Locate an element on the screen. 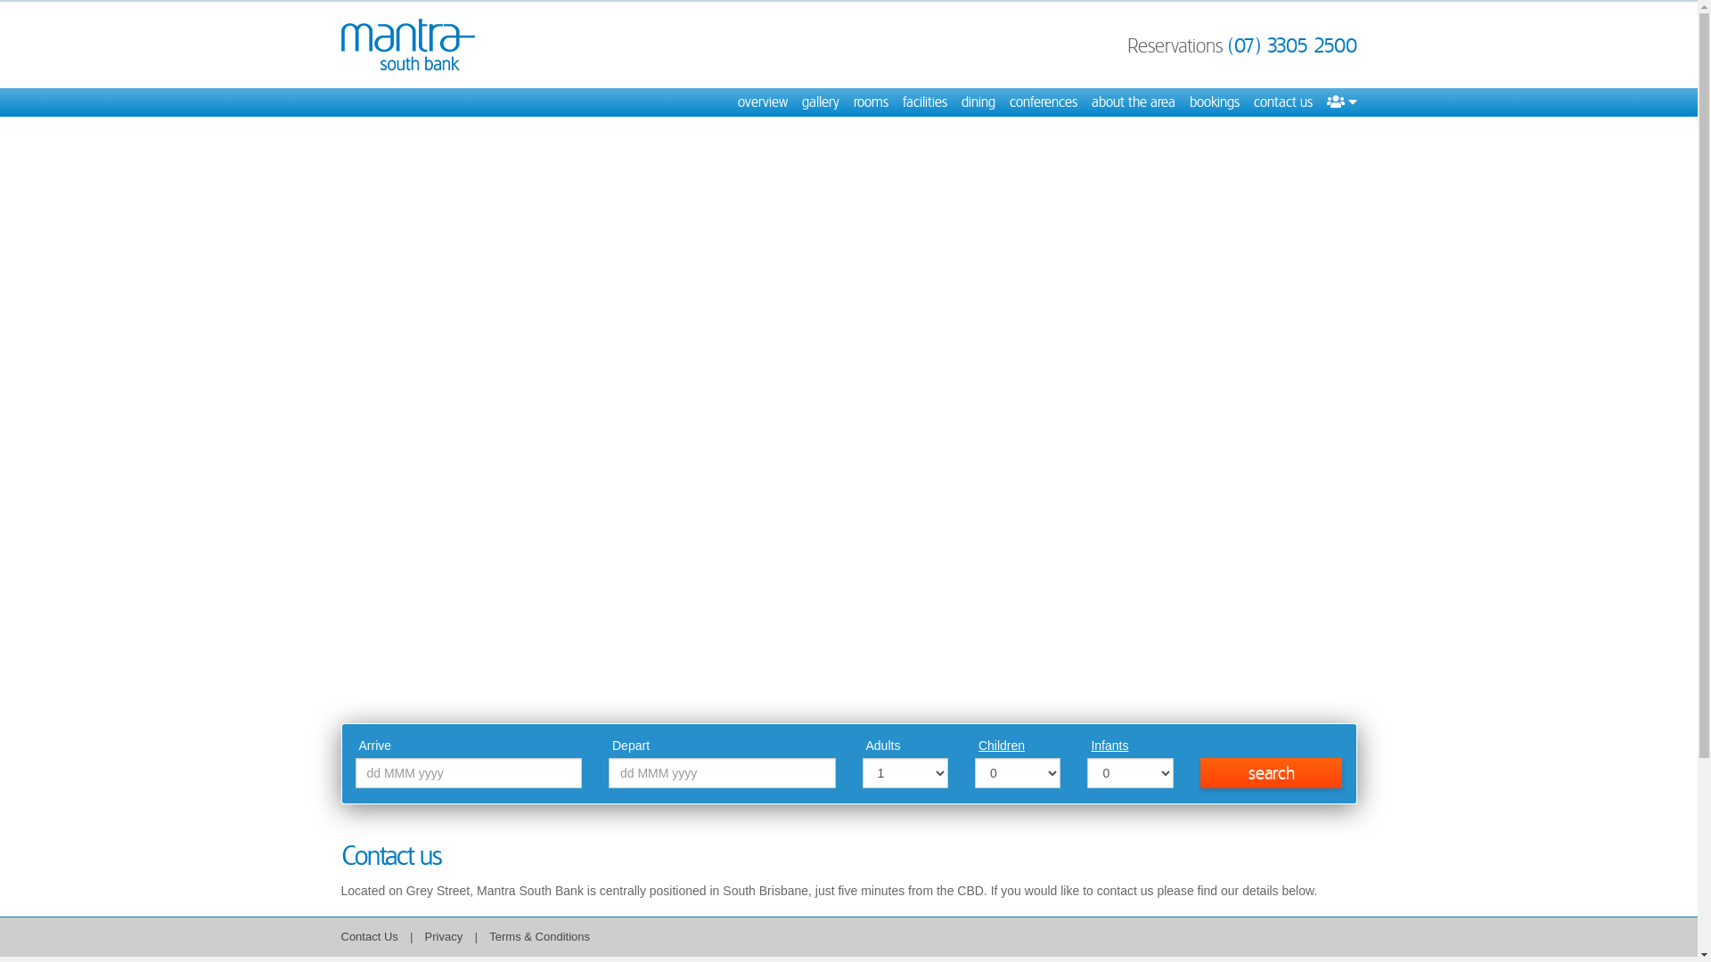 Image resolution: width=1711 pixels, height=962 pixels. facilities is located at coordinates (924, 102).